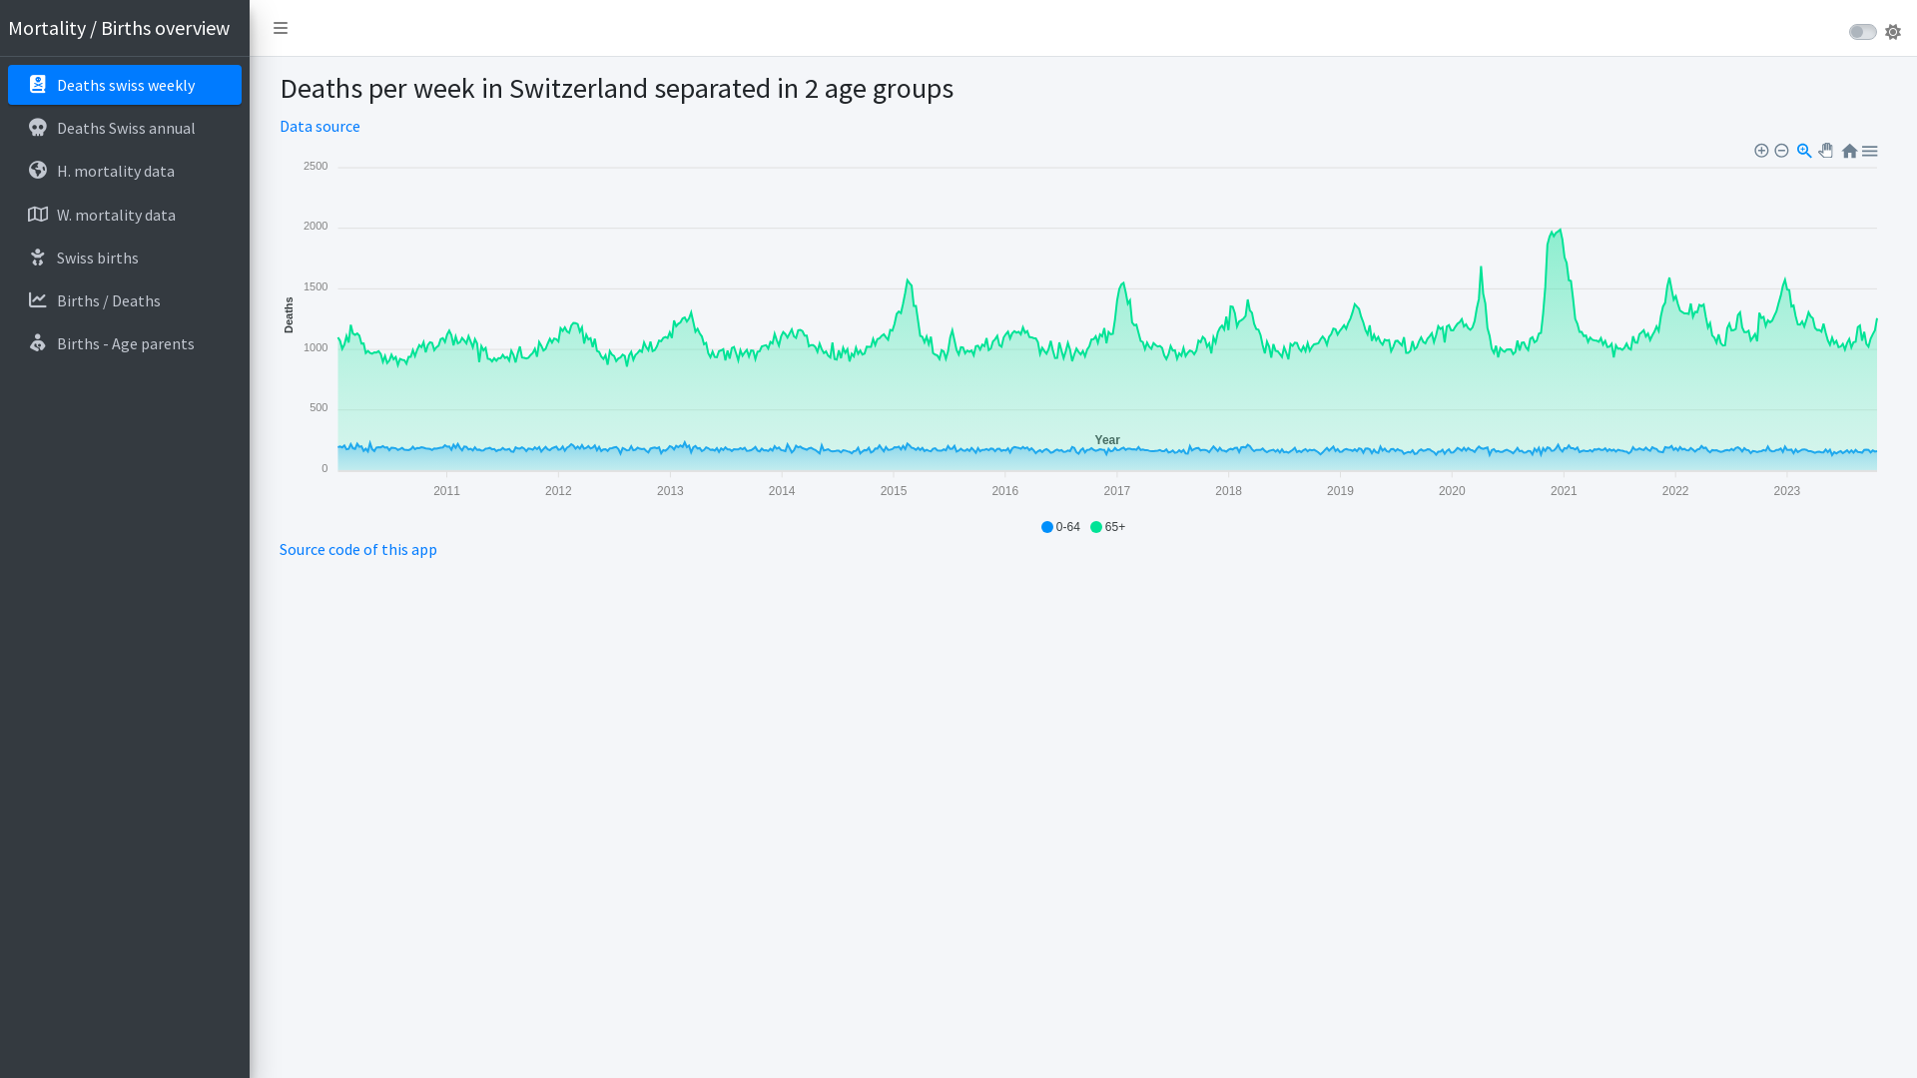 This screenshot has height=1078, width=1917. What do you see at coordinates (358, 549) in the screenshot?
I see `Source code of this app` at bounding box center [358, 549].